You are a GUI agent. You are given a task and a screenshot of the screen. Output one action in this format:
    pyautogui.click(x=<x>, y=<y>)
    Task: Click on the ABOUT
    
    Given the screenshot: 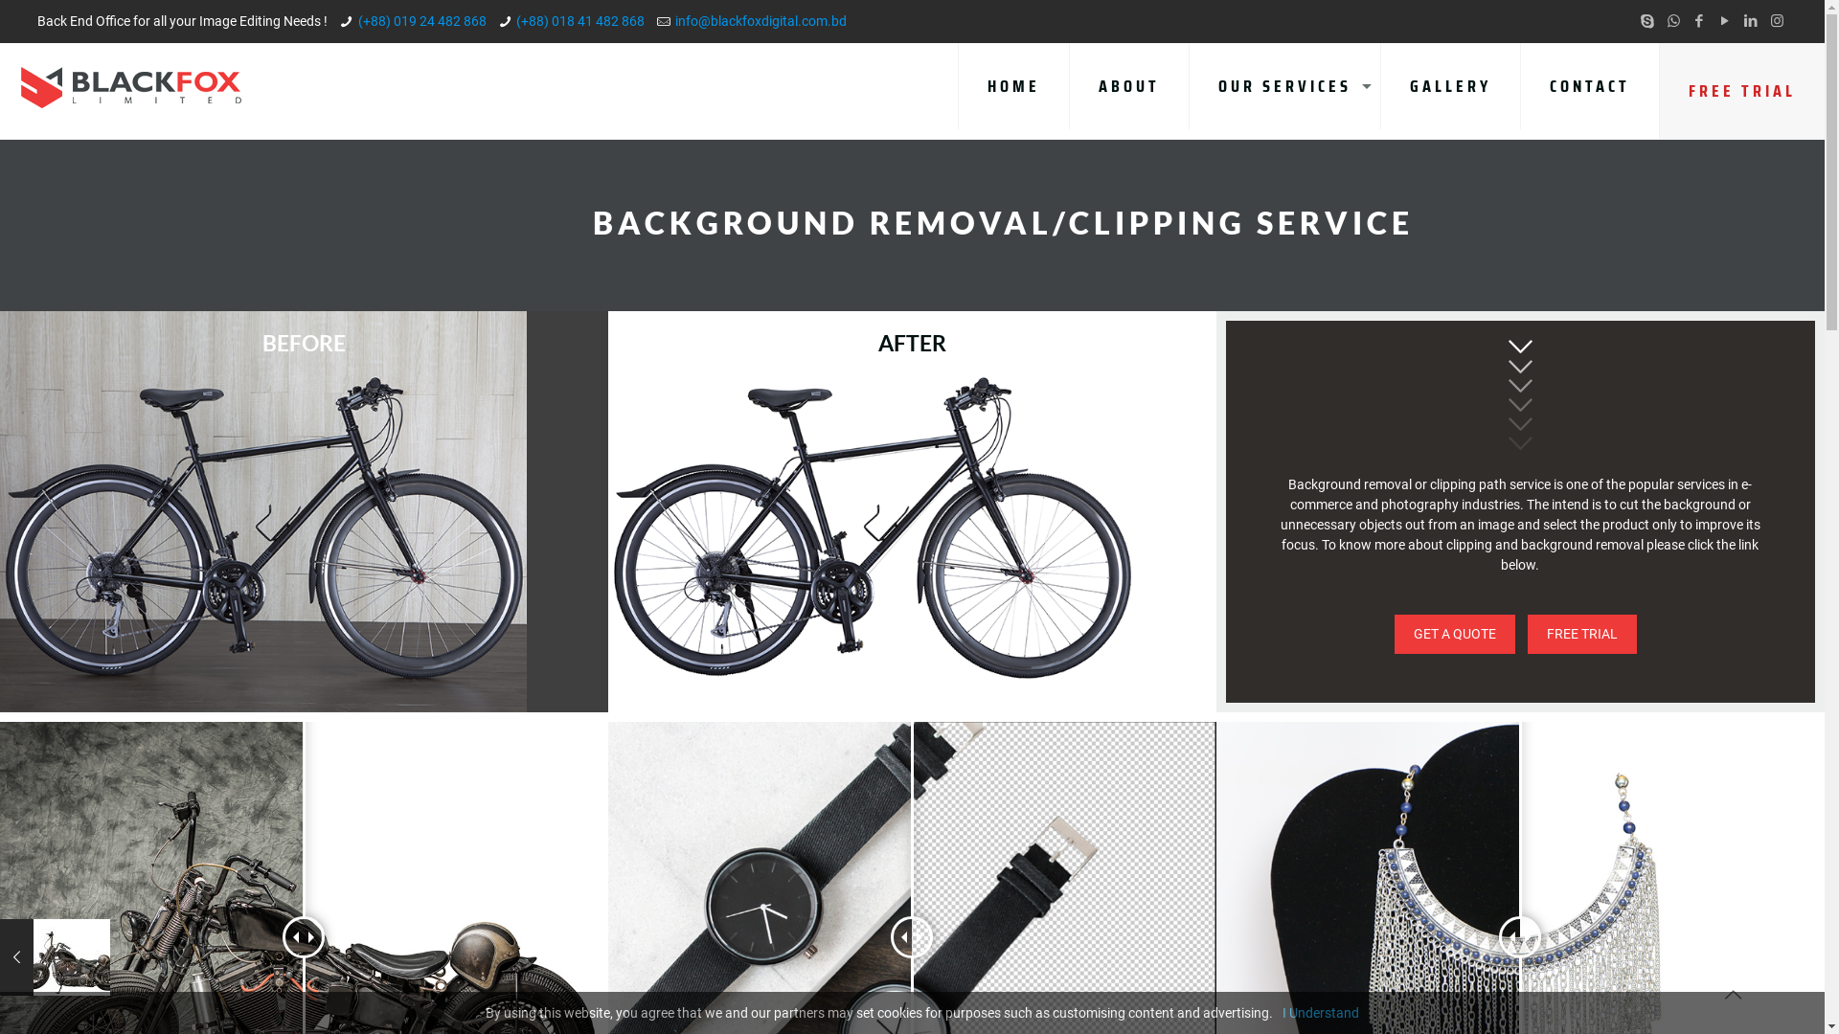 What is the action you would take?
    pyautogui.click(x=1130, y=86)
    